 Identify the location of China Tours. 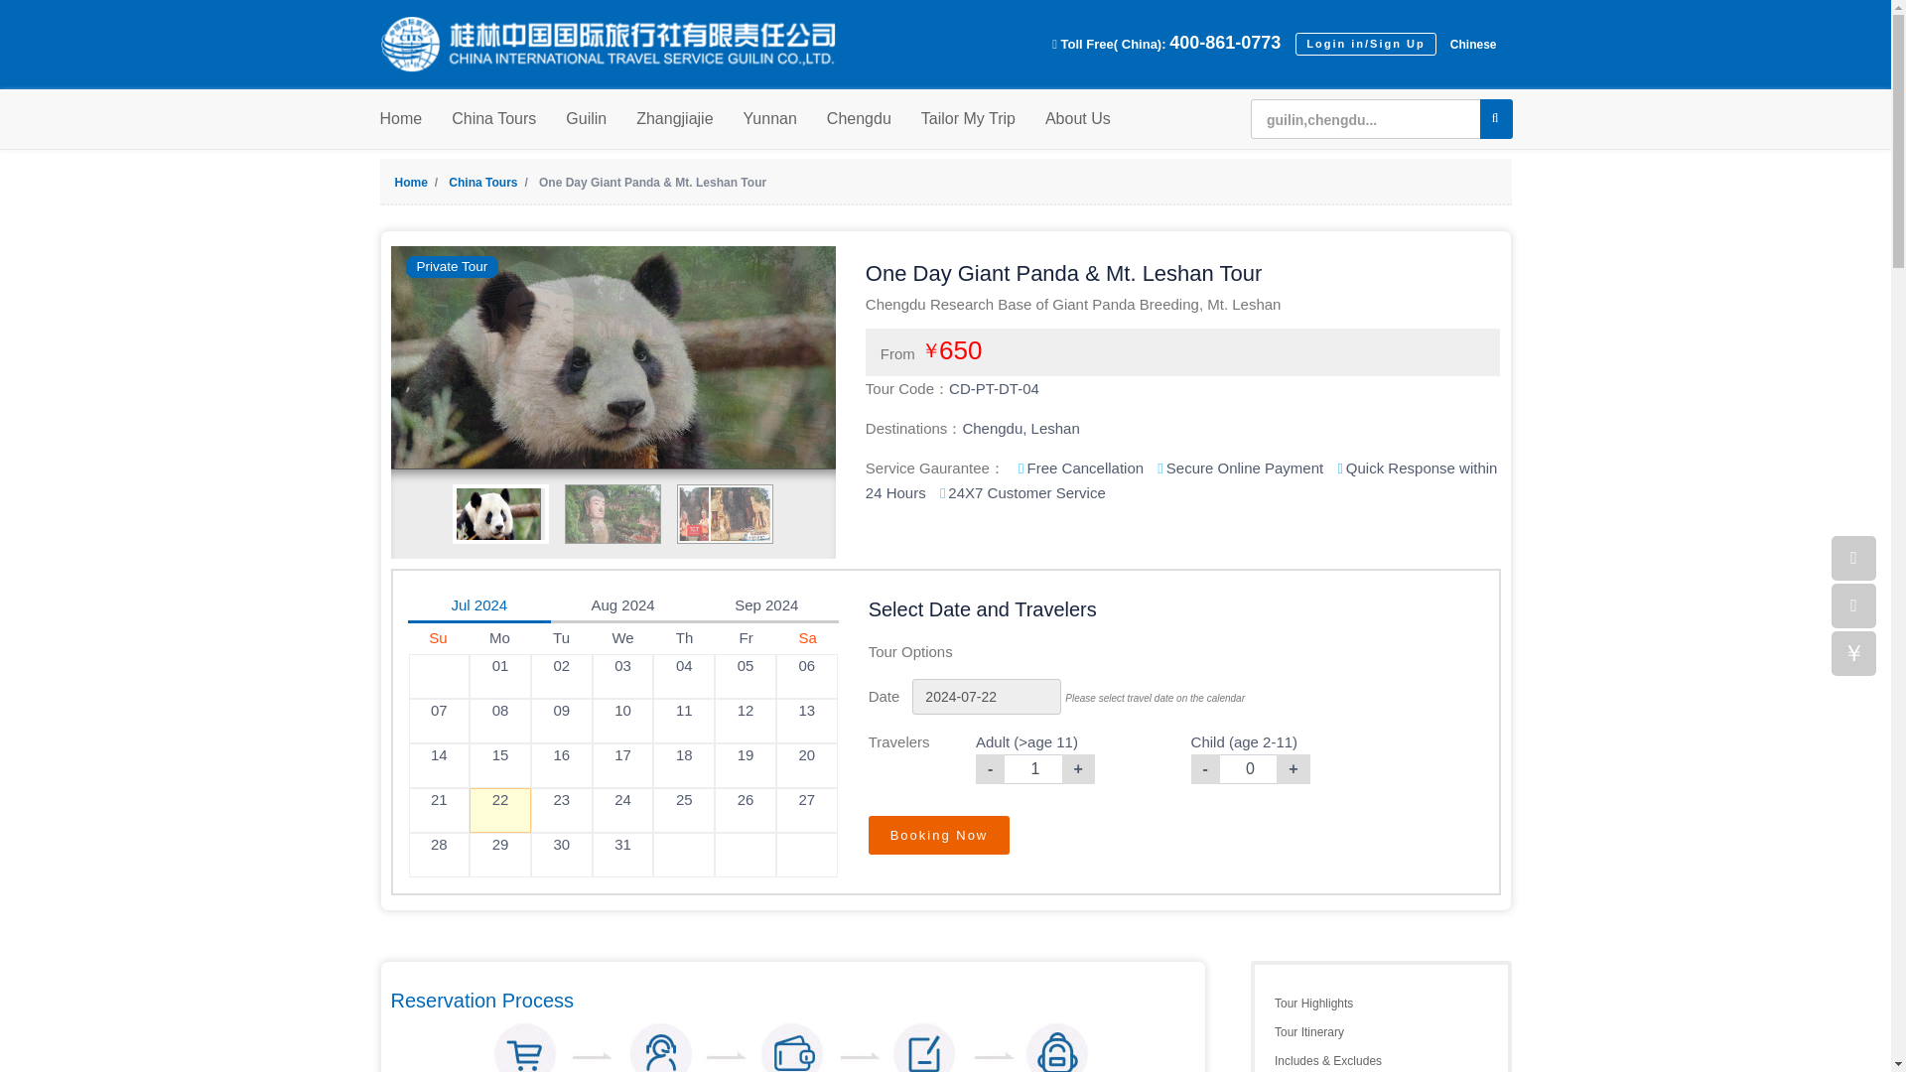
(493, 119).